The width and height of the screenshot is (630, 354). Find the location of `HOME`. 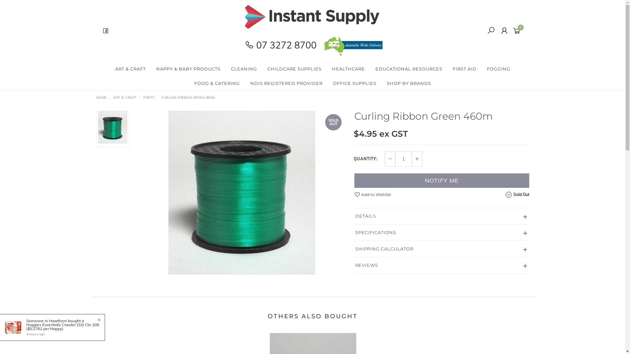

HOME is located at coordinates (101, 98).